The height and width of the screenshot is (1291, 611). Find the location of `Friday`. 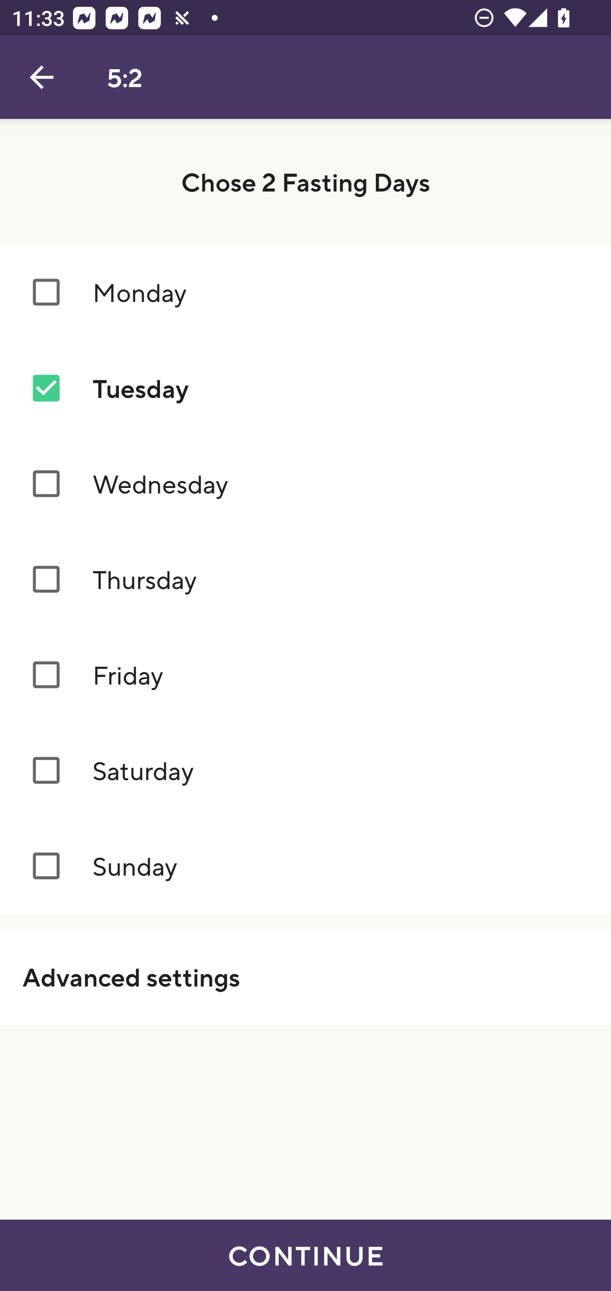

Friday is located at coordinates (305, 675).